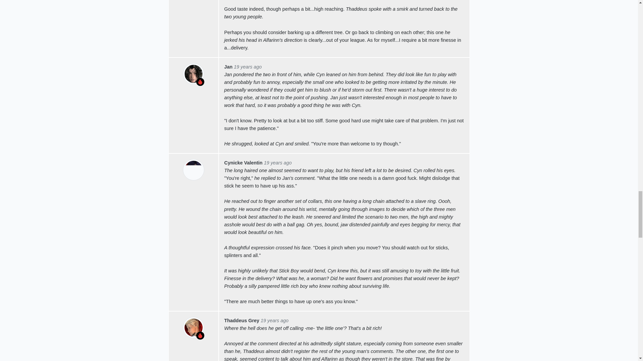  What do you see at coordinates (242, 320) in the screenshot?
I see `Thaddeus Grey` at bounding box center [242, 320].